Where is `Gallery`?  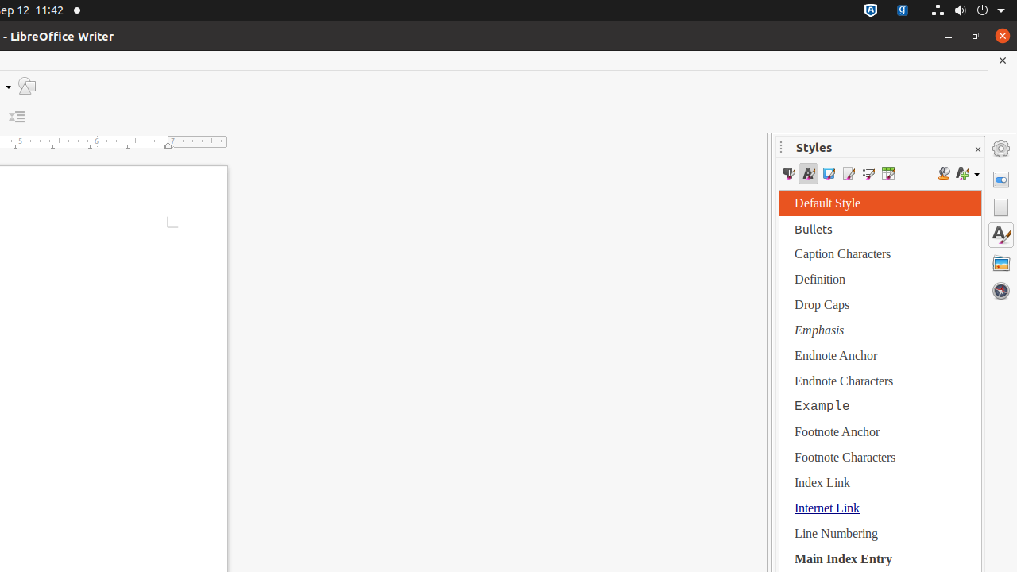 Gallery is located at coordinates (1001, 263).